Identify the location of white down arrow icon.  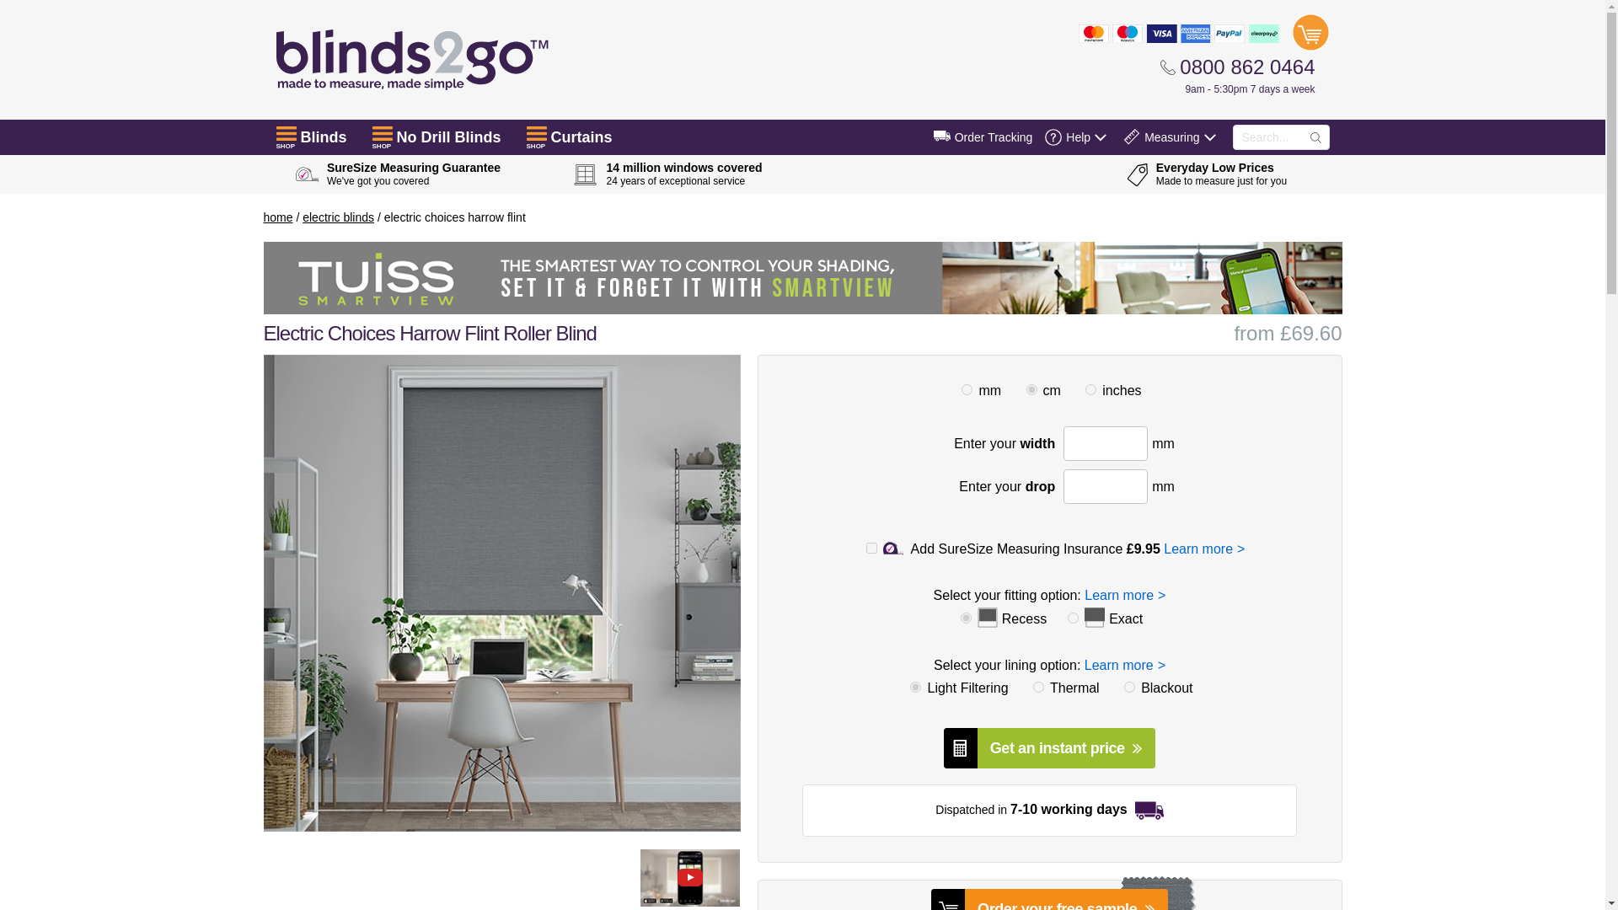
(1208, 136).